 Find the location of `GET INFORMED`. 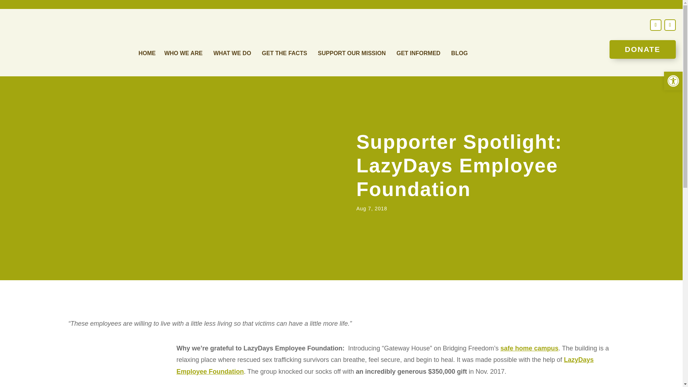

GET INFORMED is located at coordinates (419, 54).